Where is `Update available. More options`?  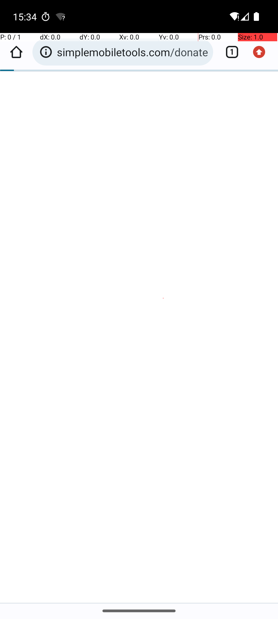 Update available. More options is located at coordinates (262, 52).